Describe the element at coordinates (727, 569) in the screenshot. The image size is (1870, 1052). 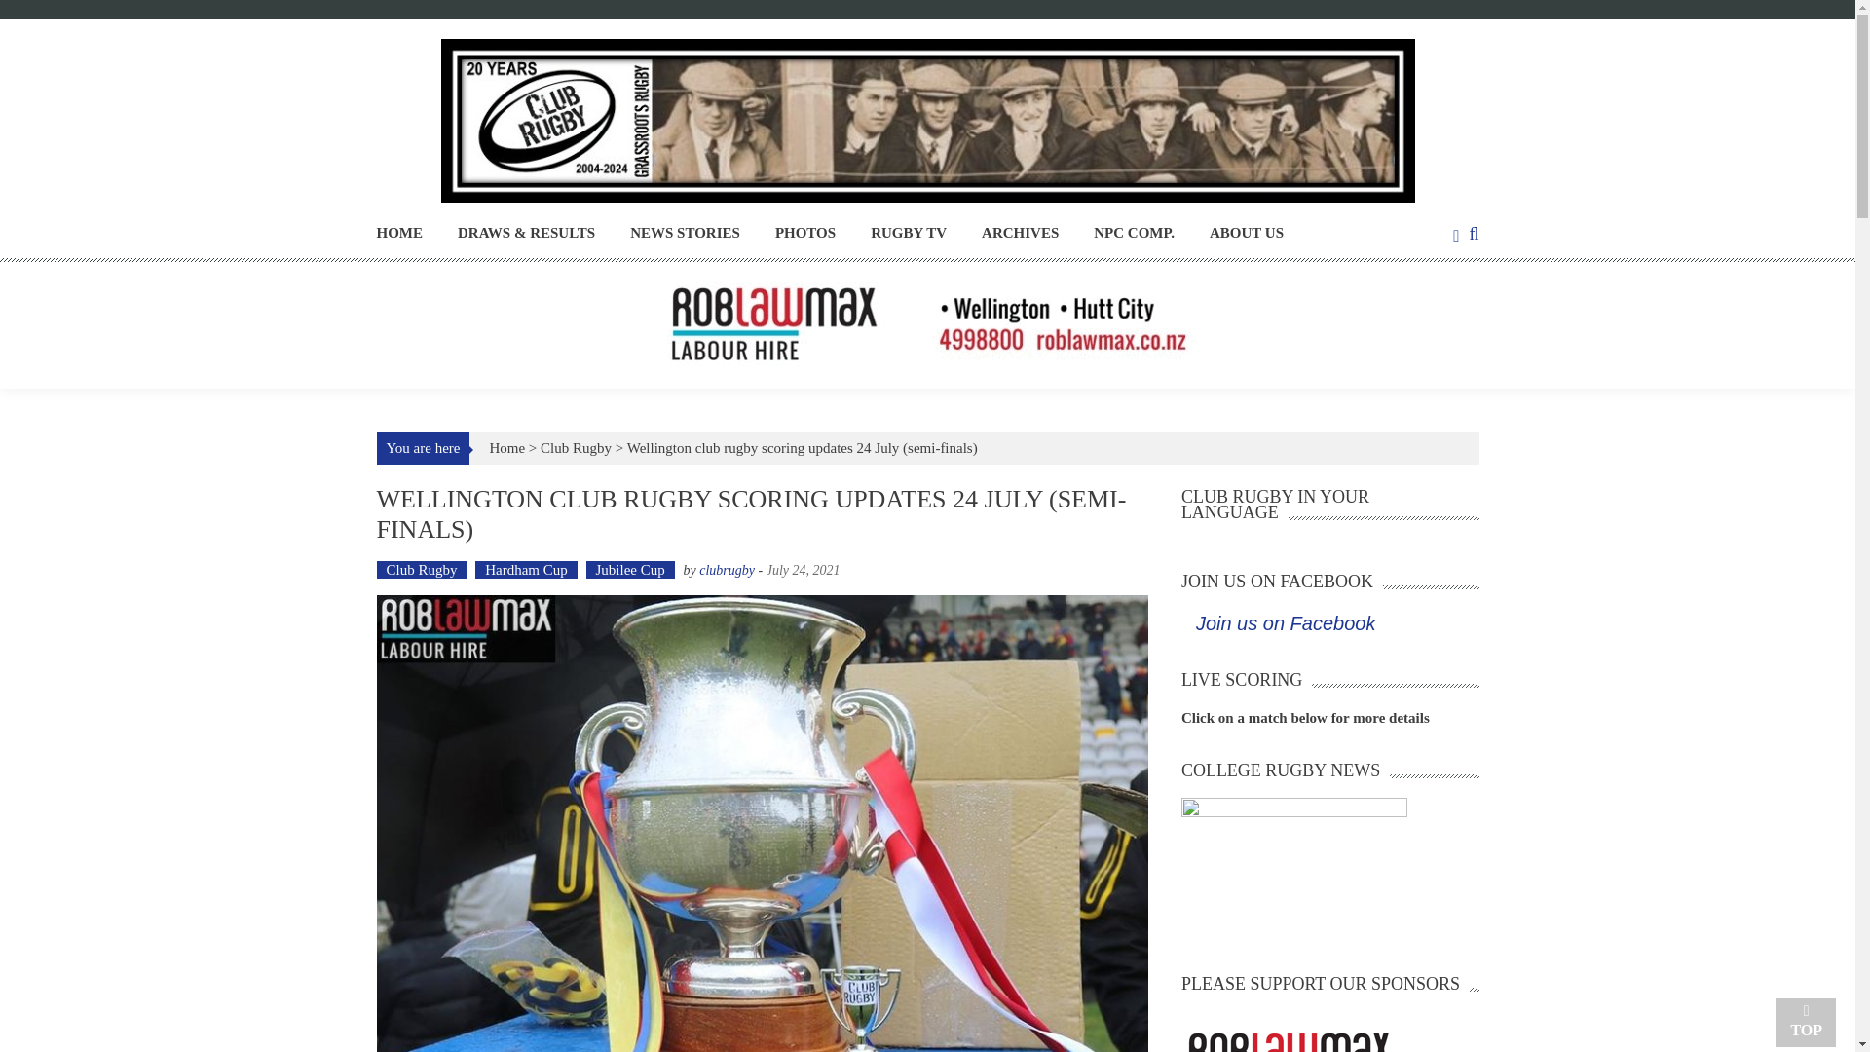
I see `clubrugby` at that location.